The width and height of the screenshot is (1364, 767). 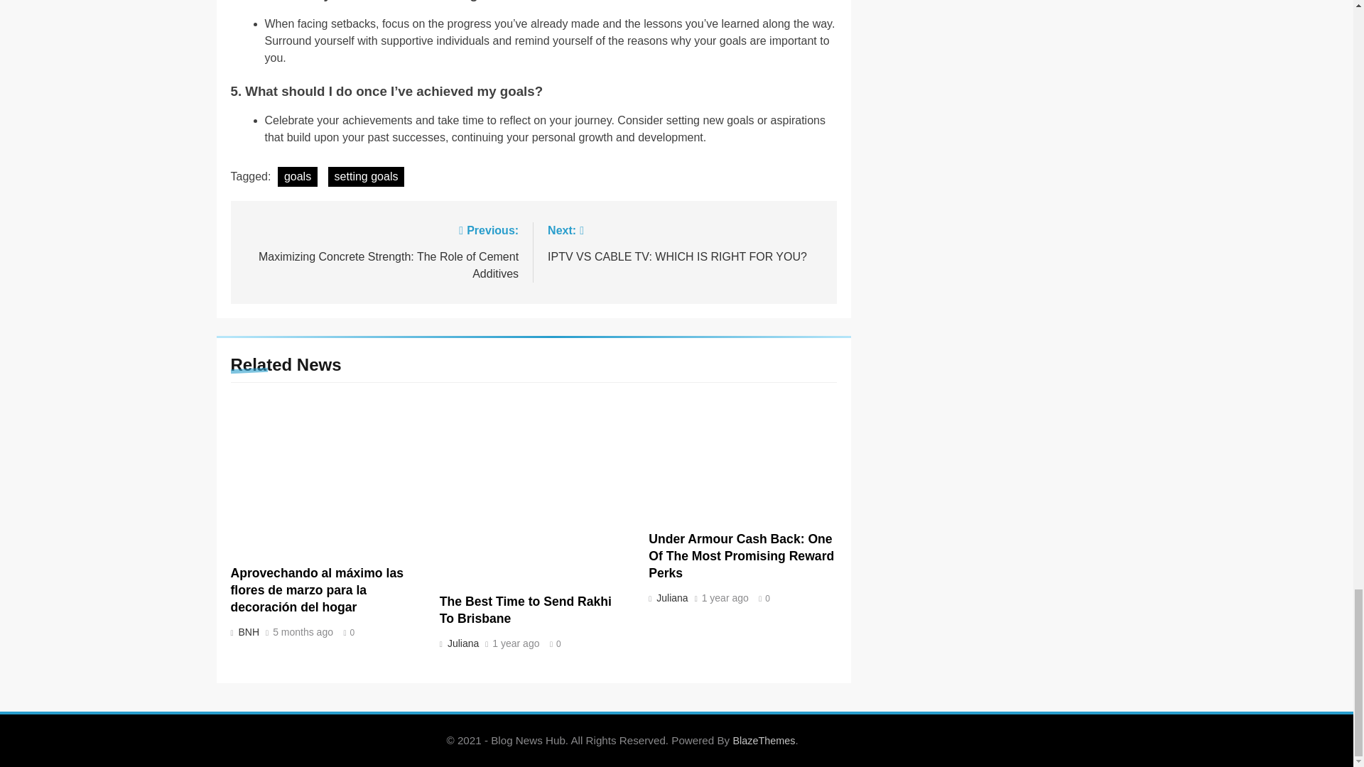 I want to click on BNH, so click(x=685, y=243).